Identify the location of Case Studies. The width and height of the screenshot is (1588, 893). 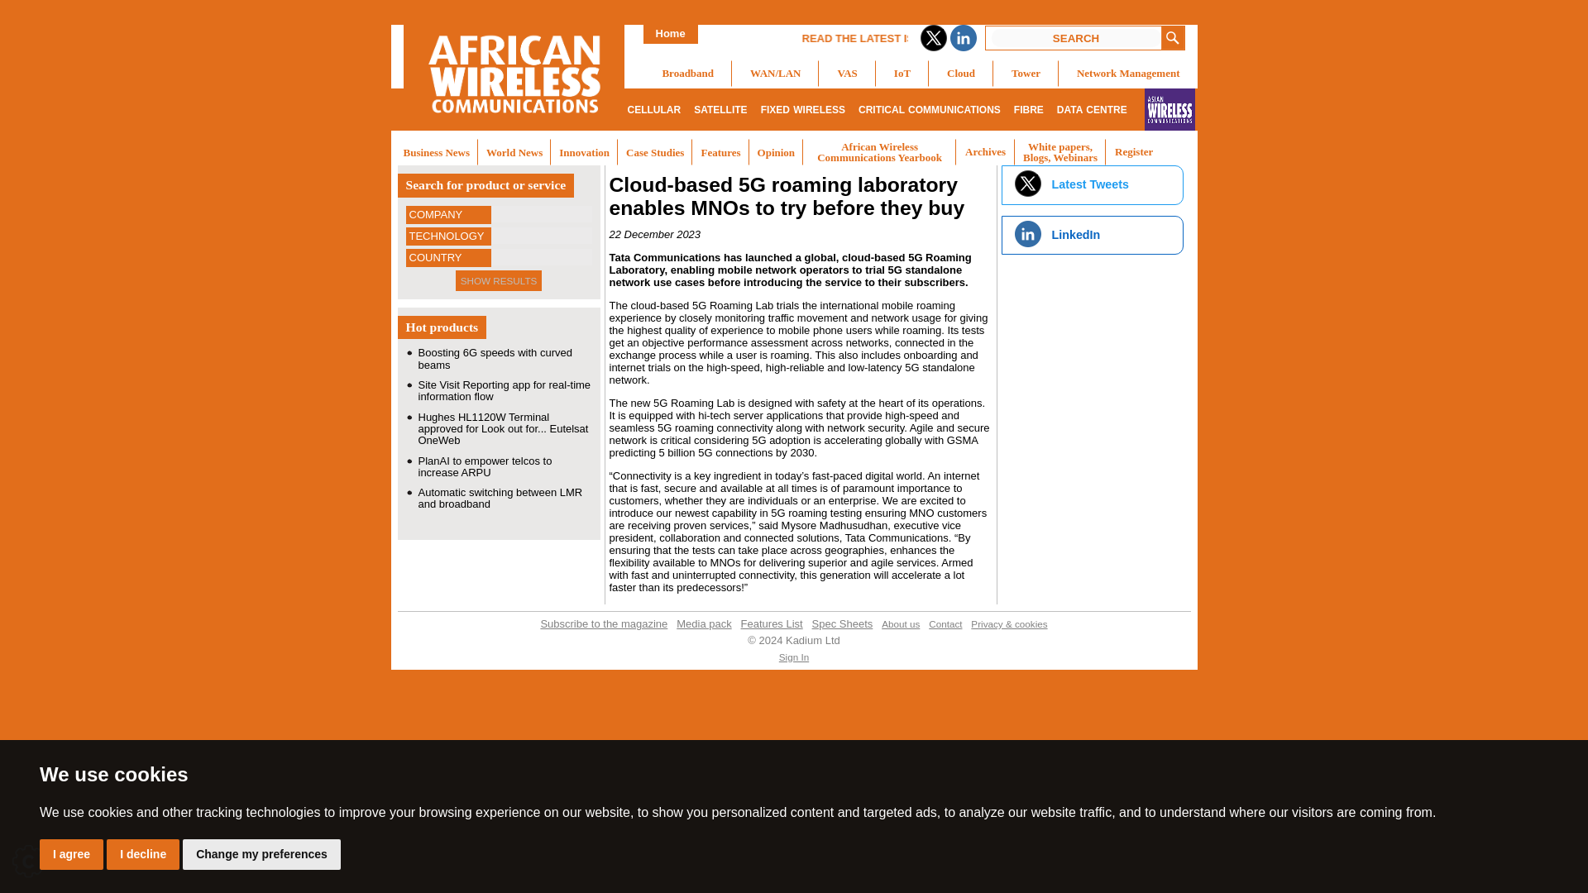
(655, 152).